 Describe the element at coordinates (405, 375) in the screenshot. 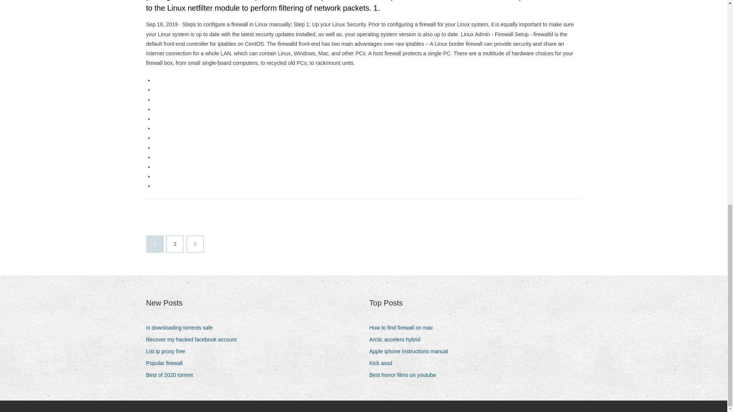

I see `Best horror films on youtube` at that location.